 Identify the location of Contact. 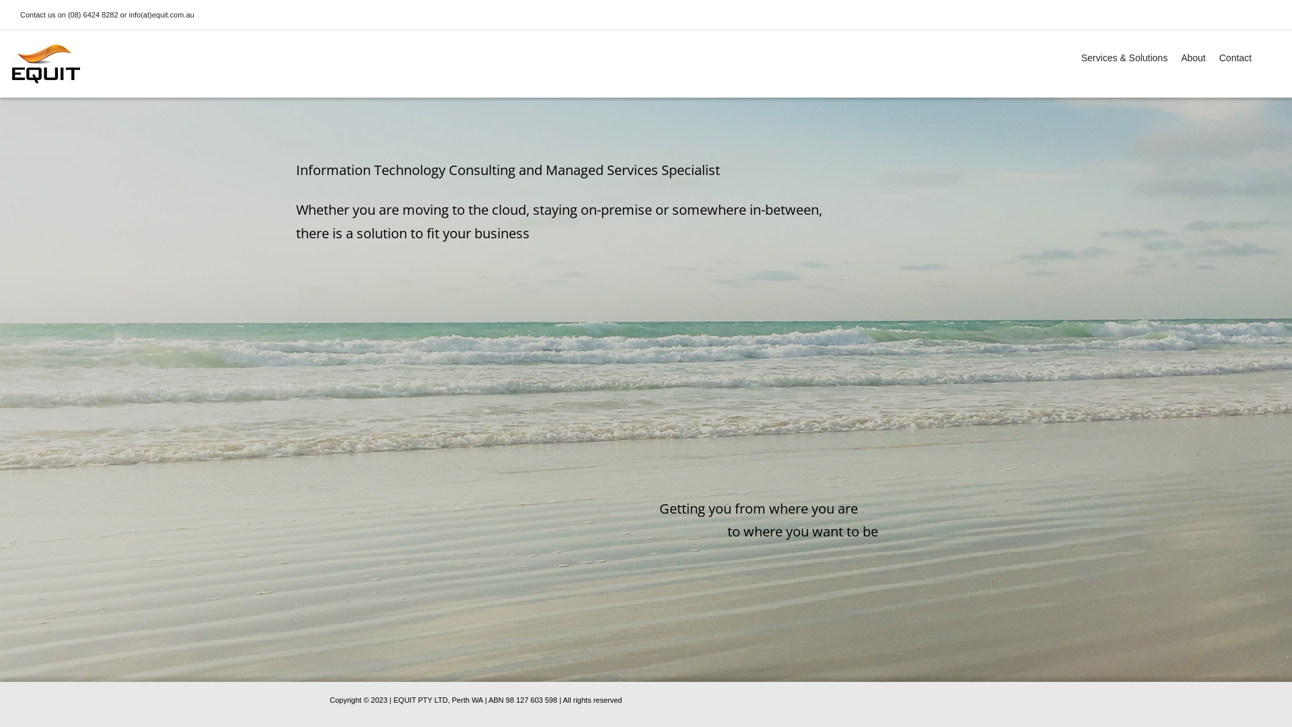
(1235, 59).